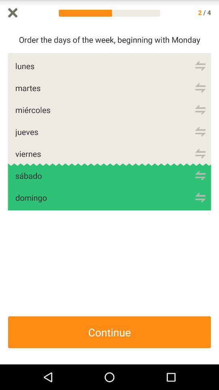  I want to click on order list, so click(200, 154).